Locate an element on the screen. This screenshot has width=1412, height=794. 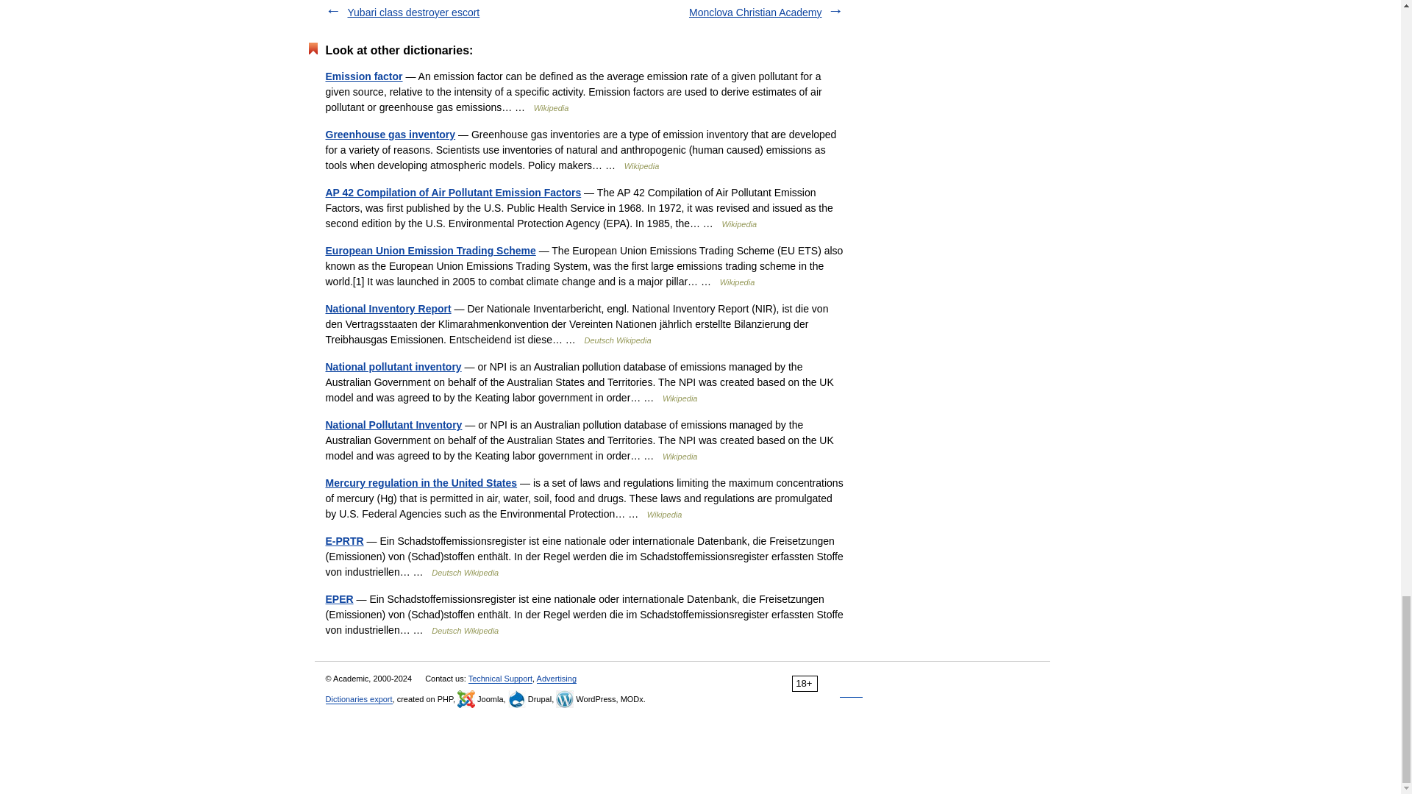
Monclova Christian Academy is located at coordinates (755, 12).